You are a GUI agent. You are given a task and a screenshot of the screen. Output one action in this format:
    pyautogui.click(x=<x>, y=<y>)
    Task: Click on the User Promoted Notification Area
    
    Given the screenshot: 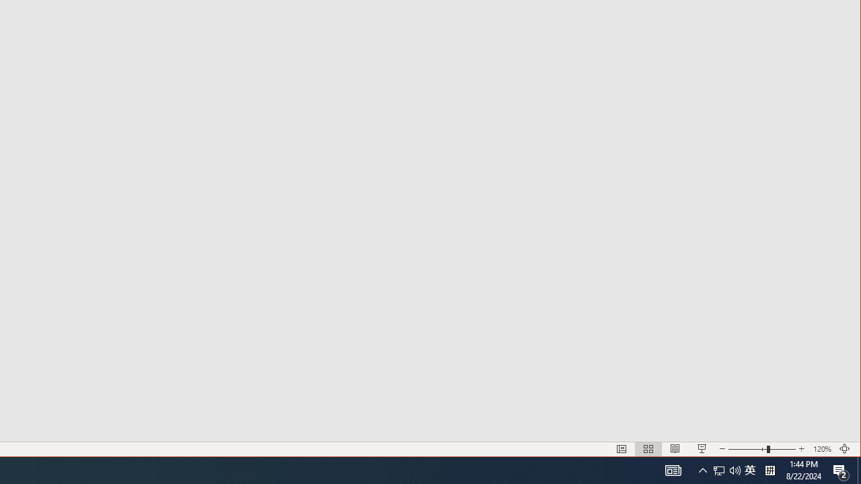 What is the action you would take?
    pyautogui.click(x=726, y=471)
    